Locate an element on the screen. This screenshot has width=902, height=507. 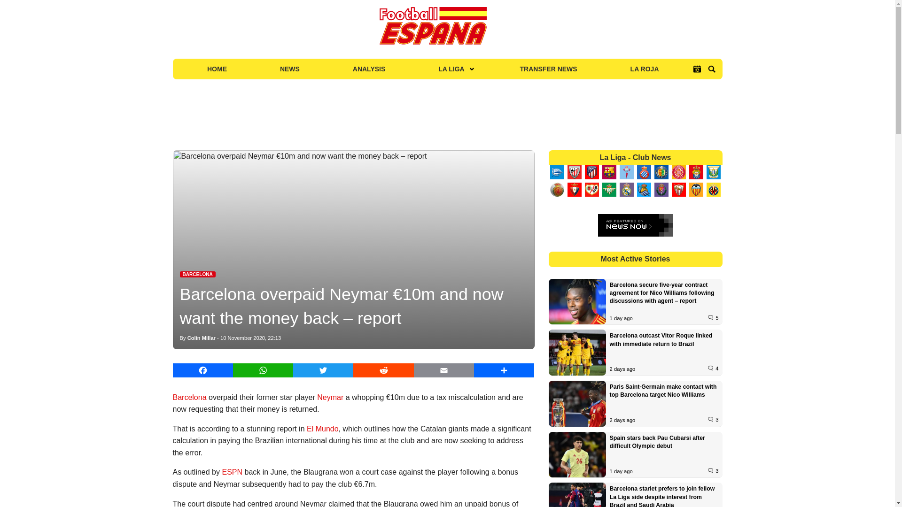
La Liga Fixtures is located at coordinates (697, 69).